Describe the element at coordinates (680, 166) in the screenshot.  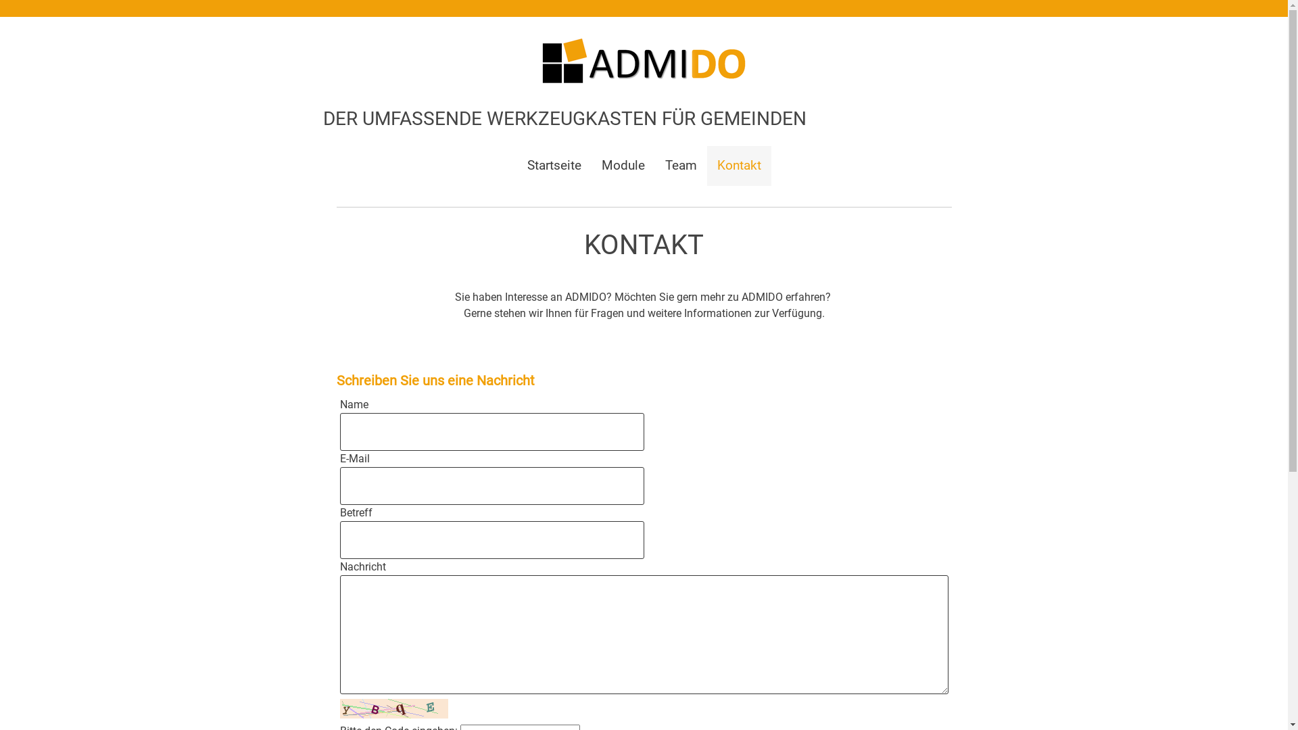
I see `Team` at that location.